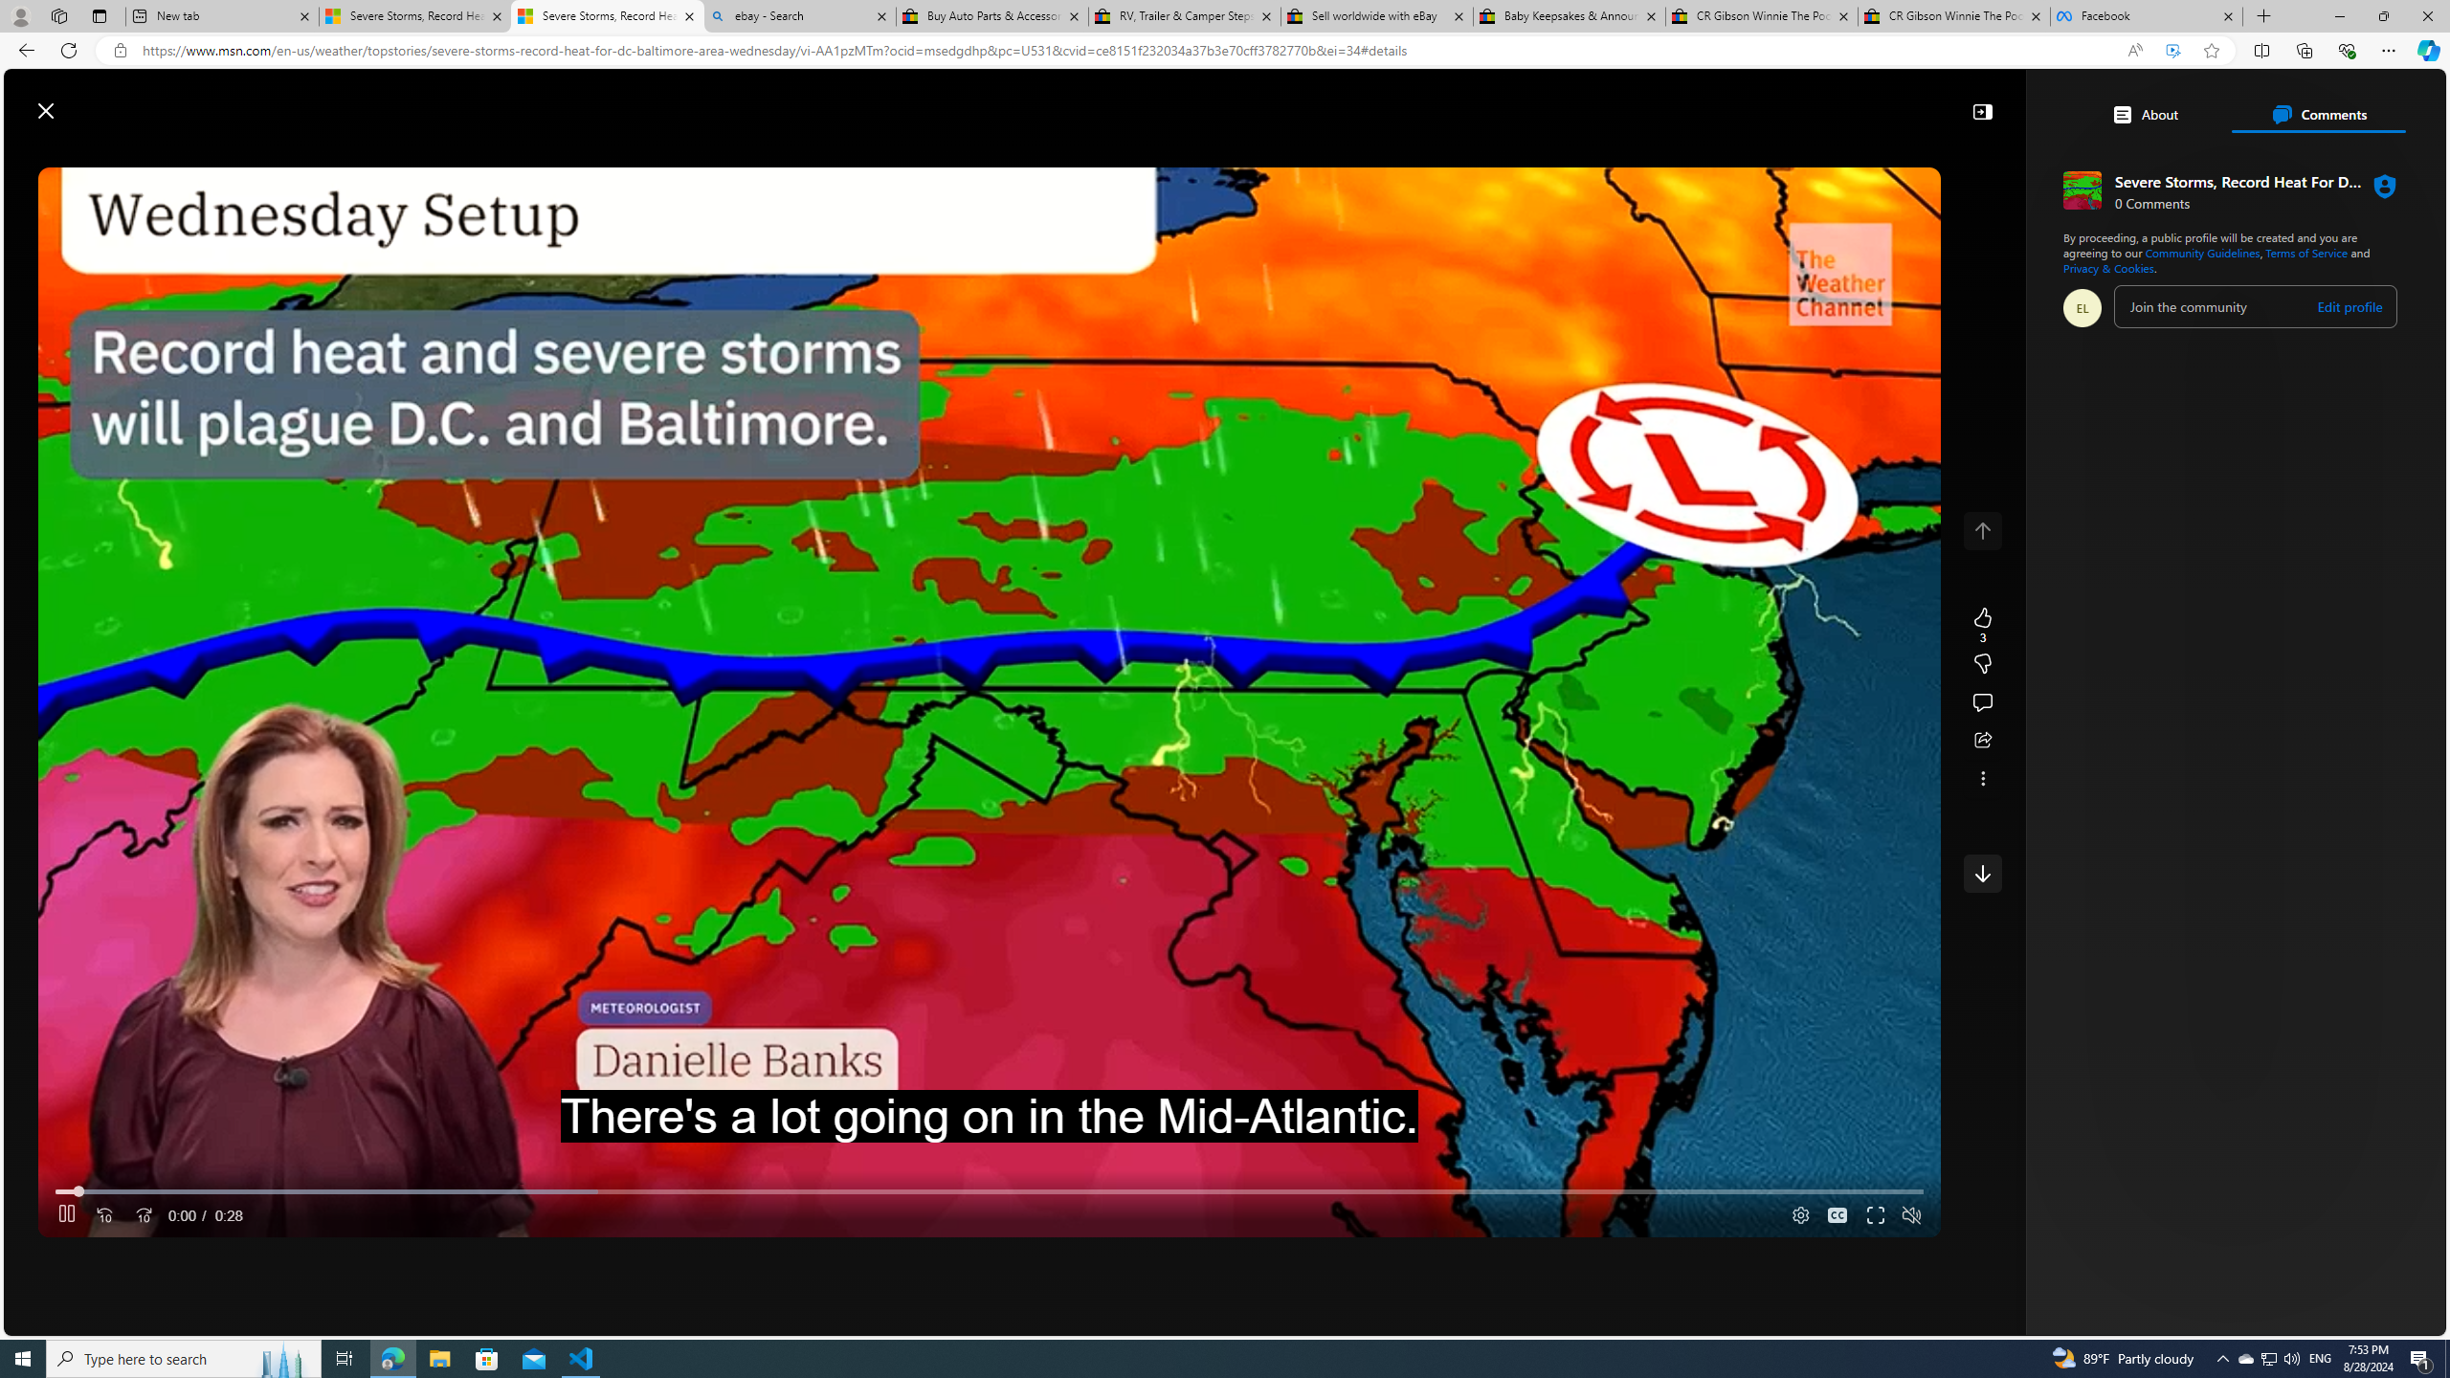  I want to click on App bar, so click(1225, 51).